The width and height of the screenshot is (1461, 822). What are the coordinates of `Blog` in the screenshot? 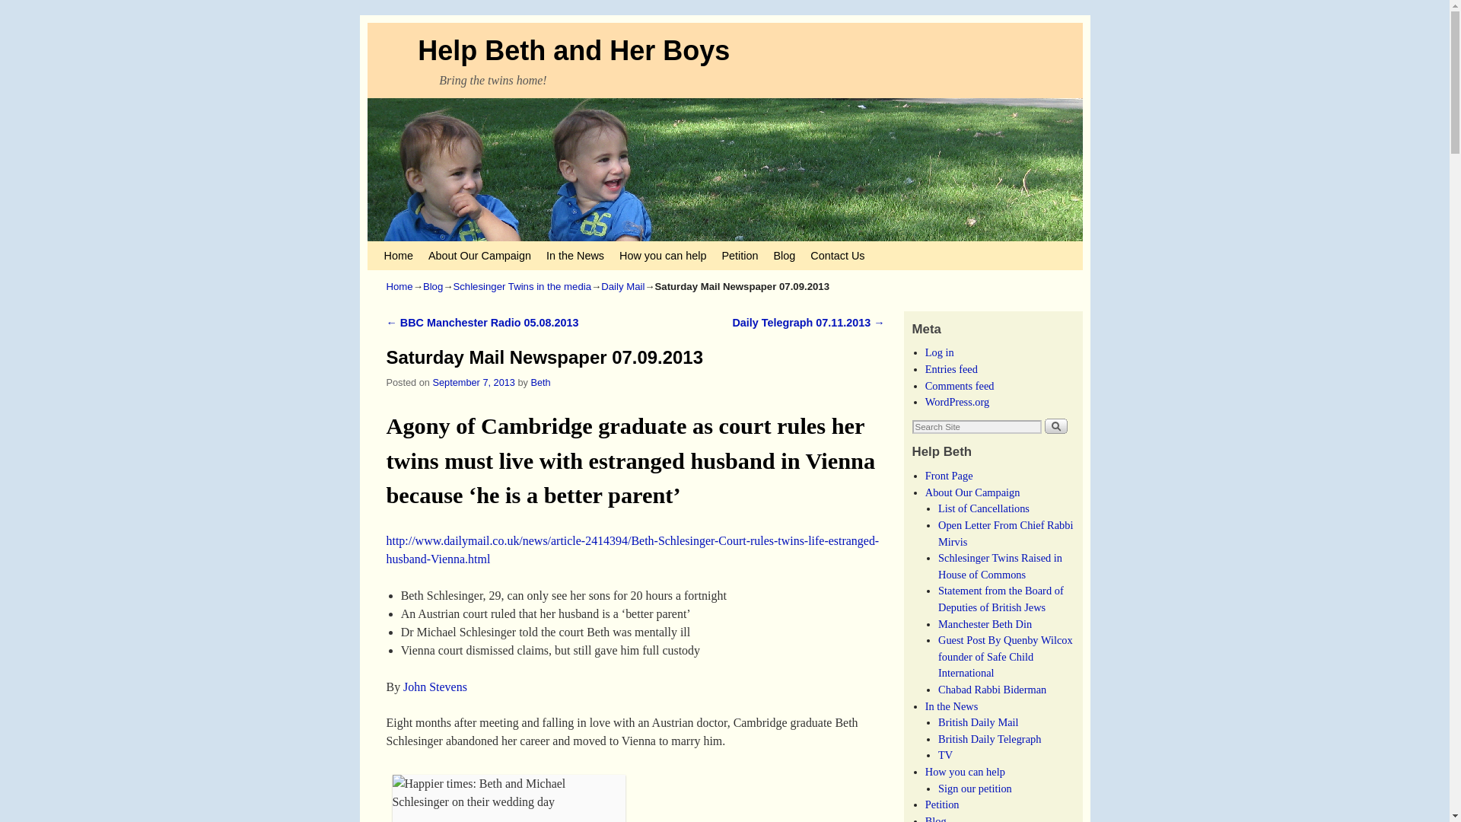 It's located at (432, 286).